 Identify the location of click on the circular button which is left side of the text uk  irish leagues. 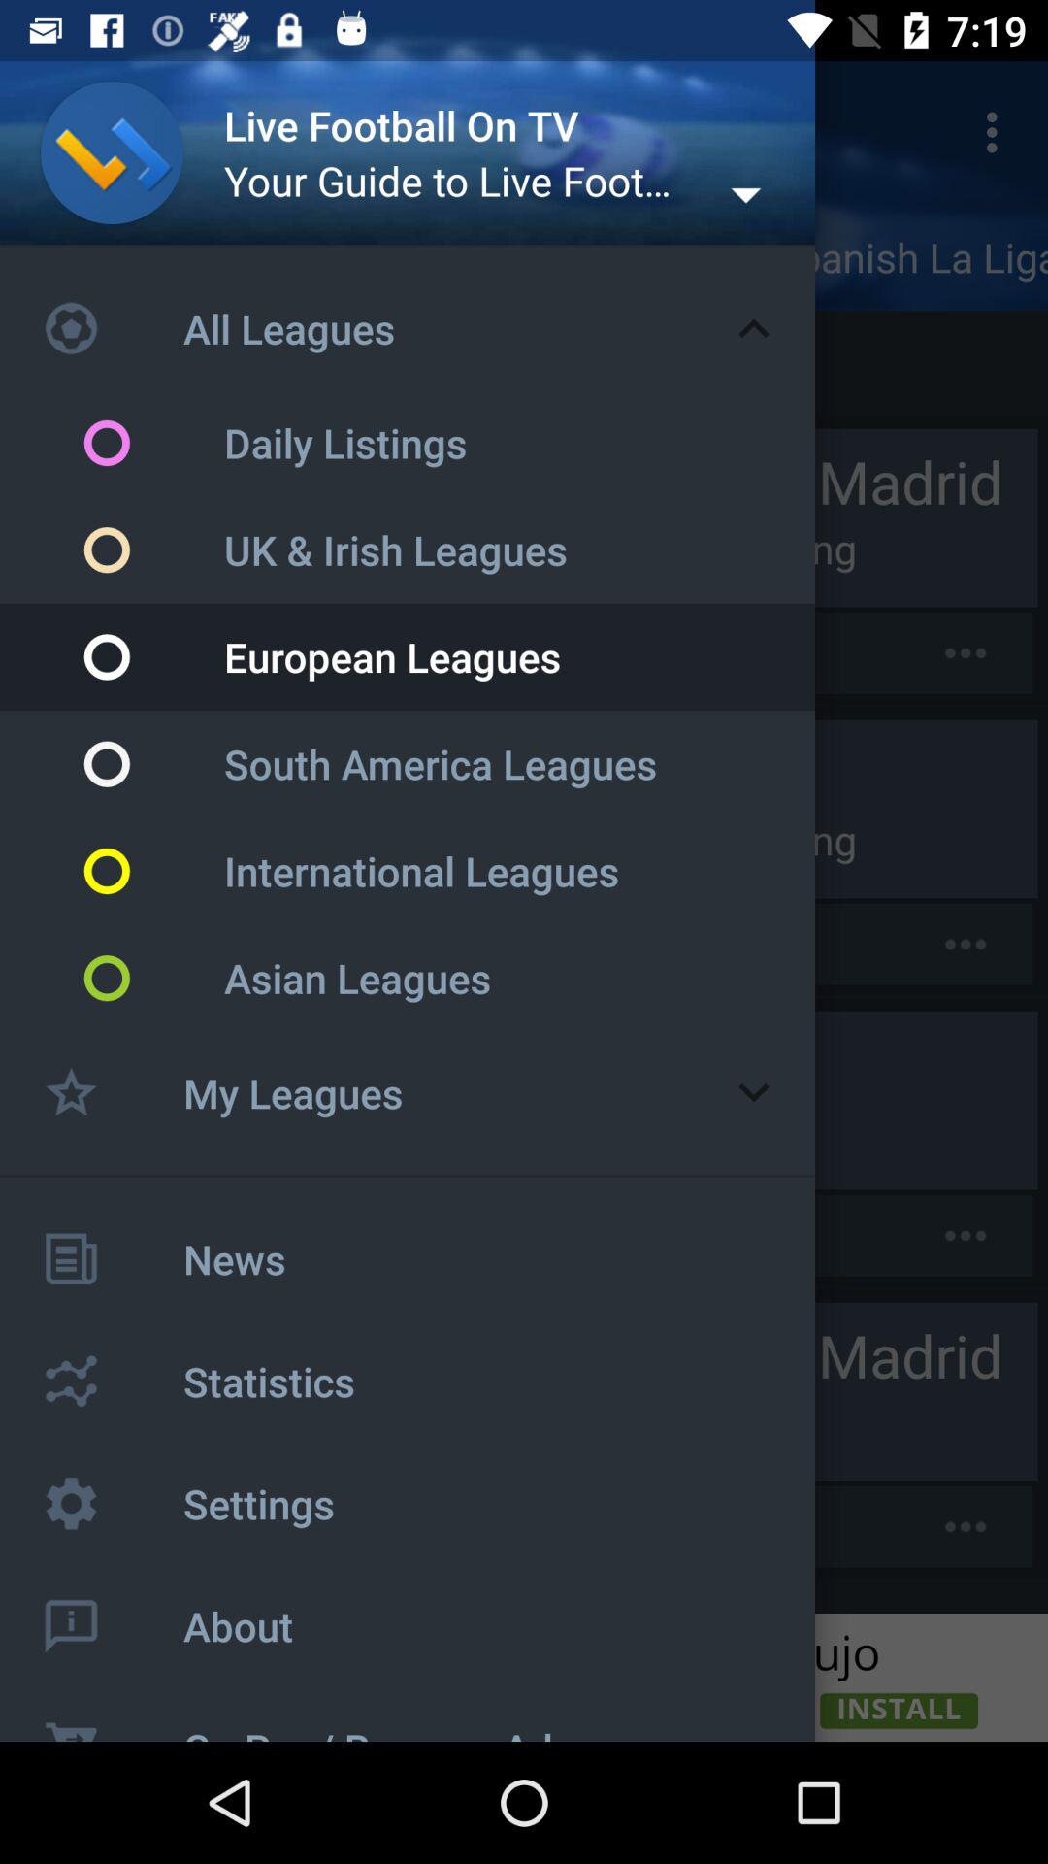
(153, 550).